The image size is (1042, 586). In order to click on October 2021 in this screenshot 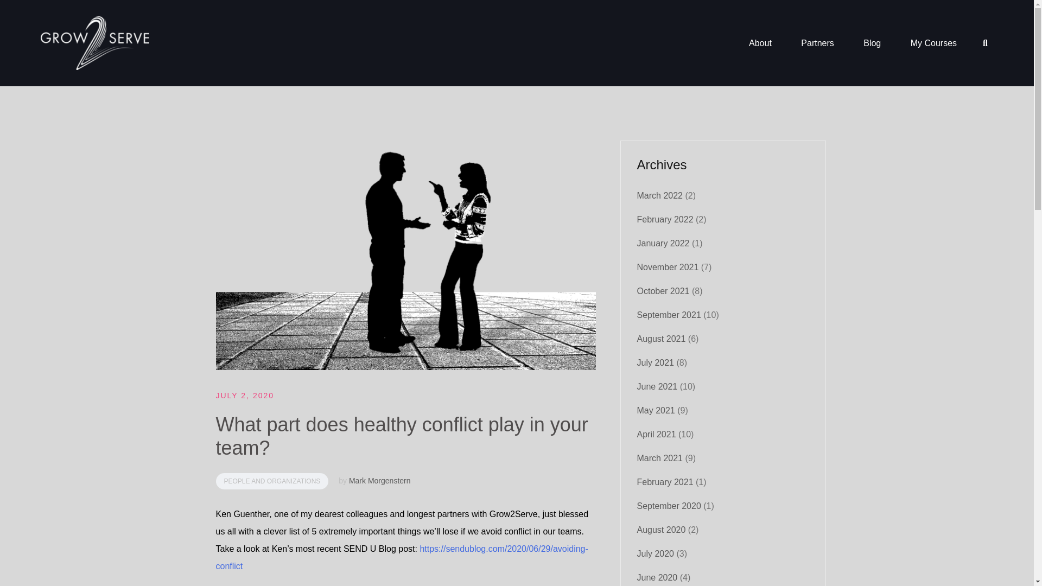, I will do `click(663, 291)`.